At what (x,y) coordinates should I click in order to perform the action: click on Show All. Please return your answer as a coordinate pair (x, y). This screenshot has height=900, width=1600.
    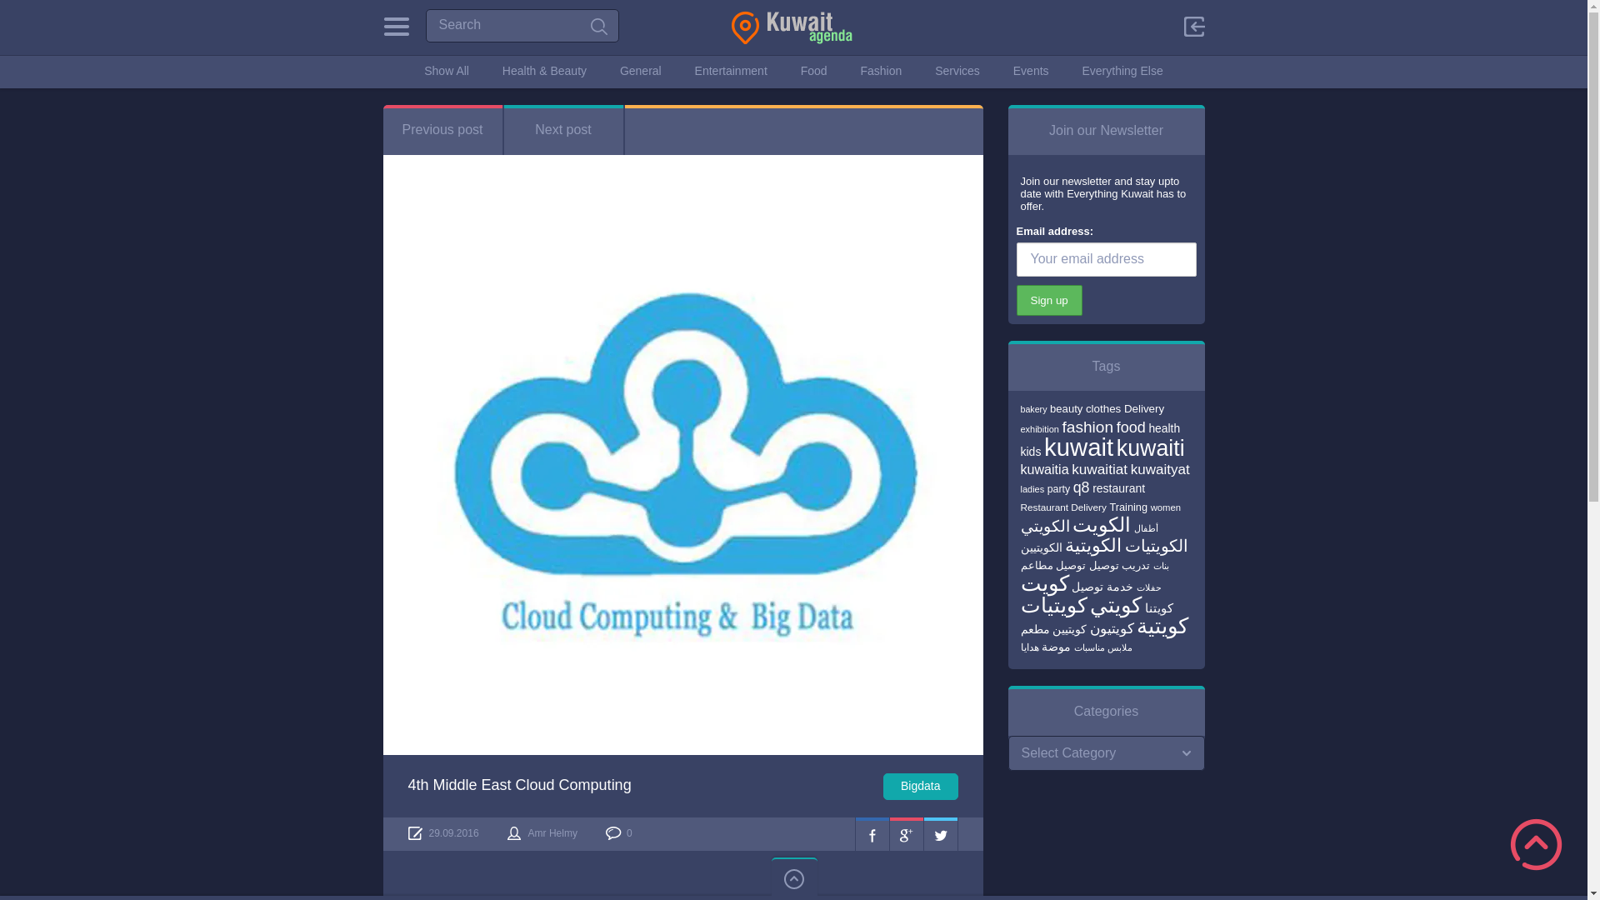
    Looking at the image, I should click on (446, 70).